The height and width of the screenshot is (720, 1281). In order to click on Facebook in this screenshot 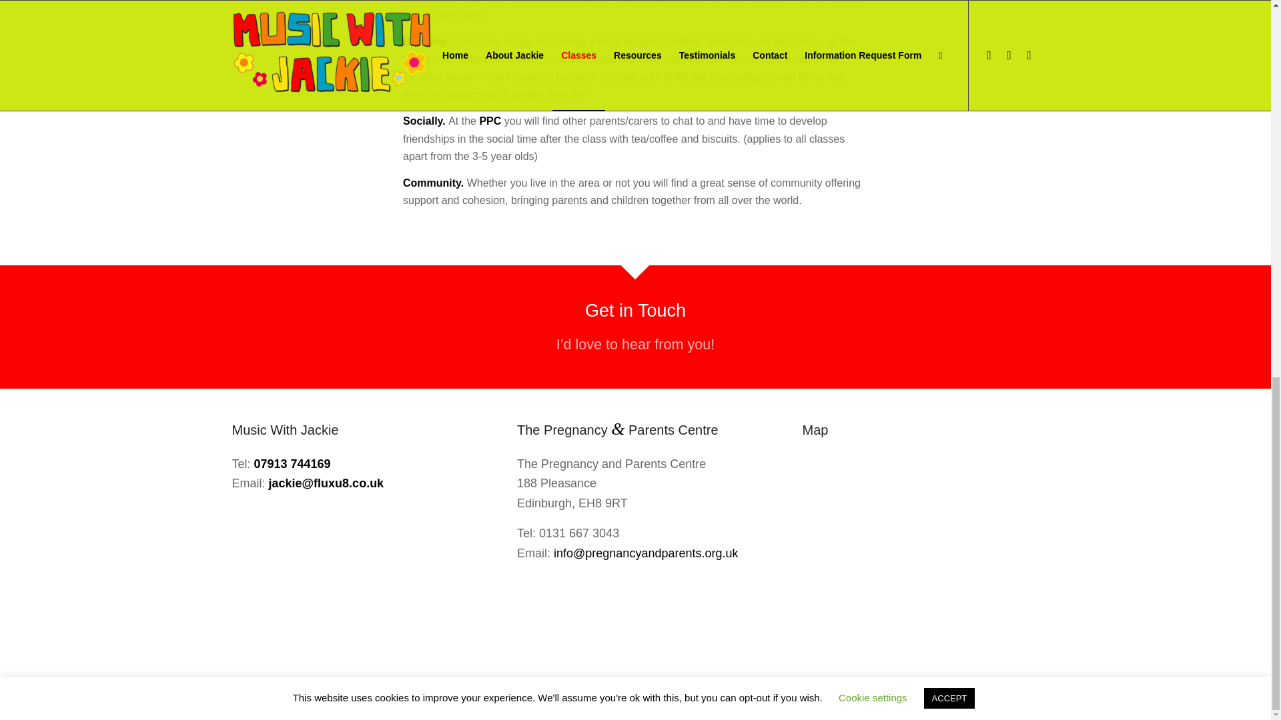, I will do `click(989, 696)`.